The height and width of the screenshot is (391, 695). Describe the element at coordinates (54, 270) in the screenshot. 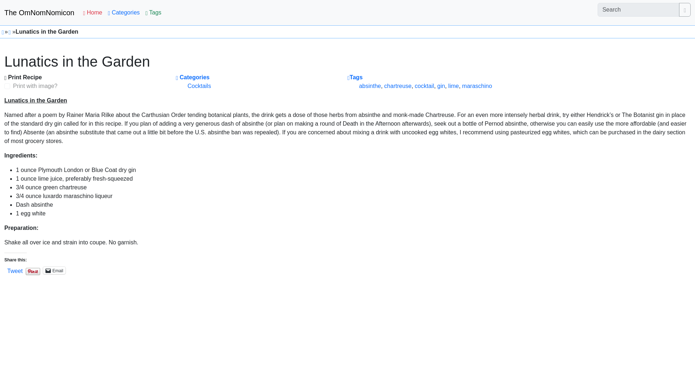

I see `Email` at that location.